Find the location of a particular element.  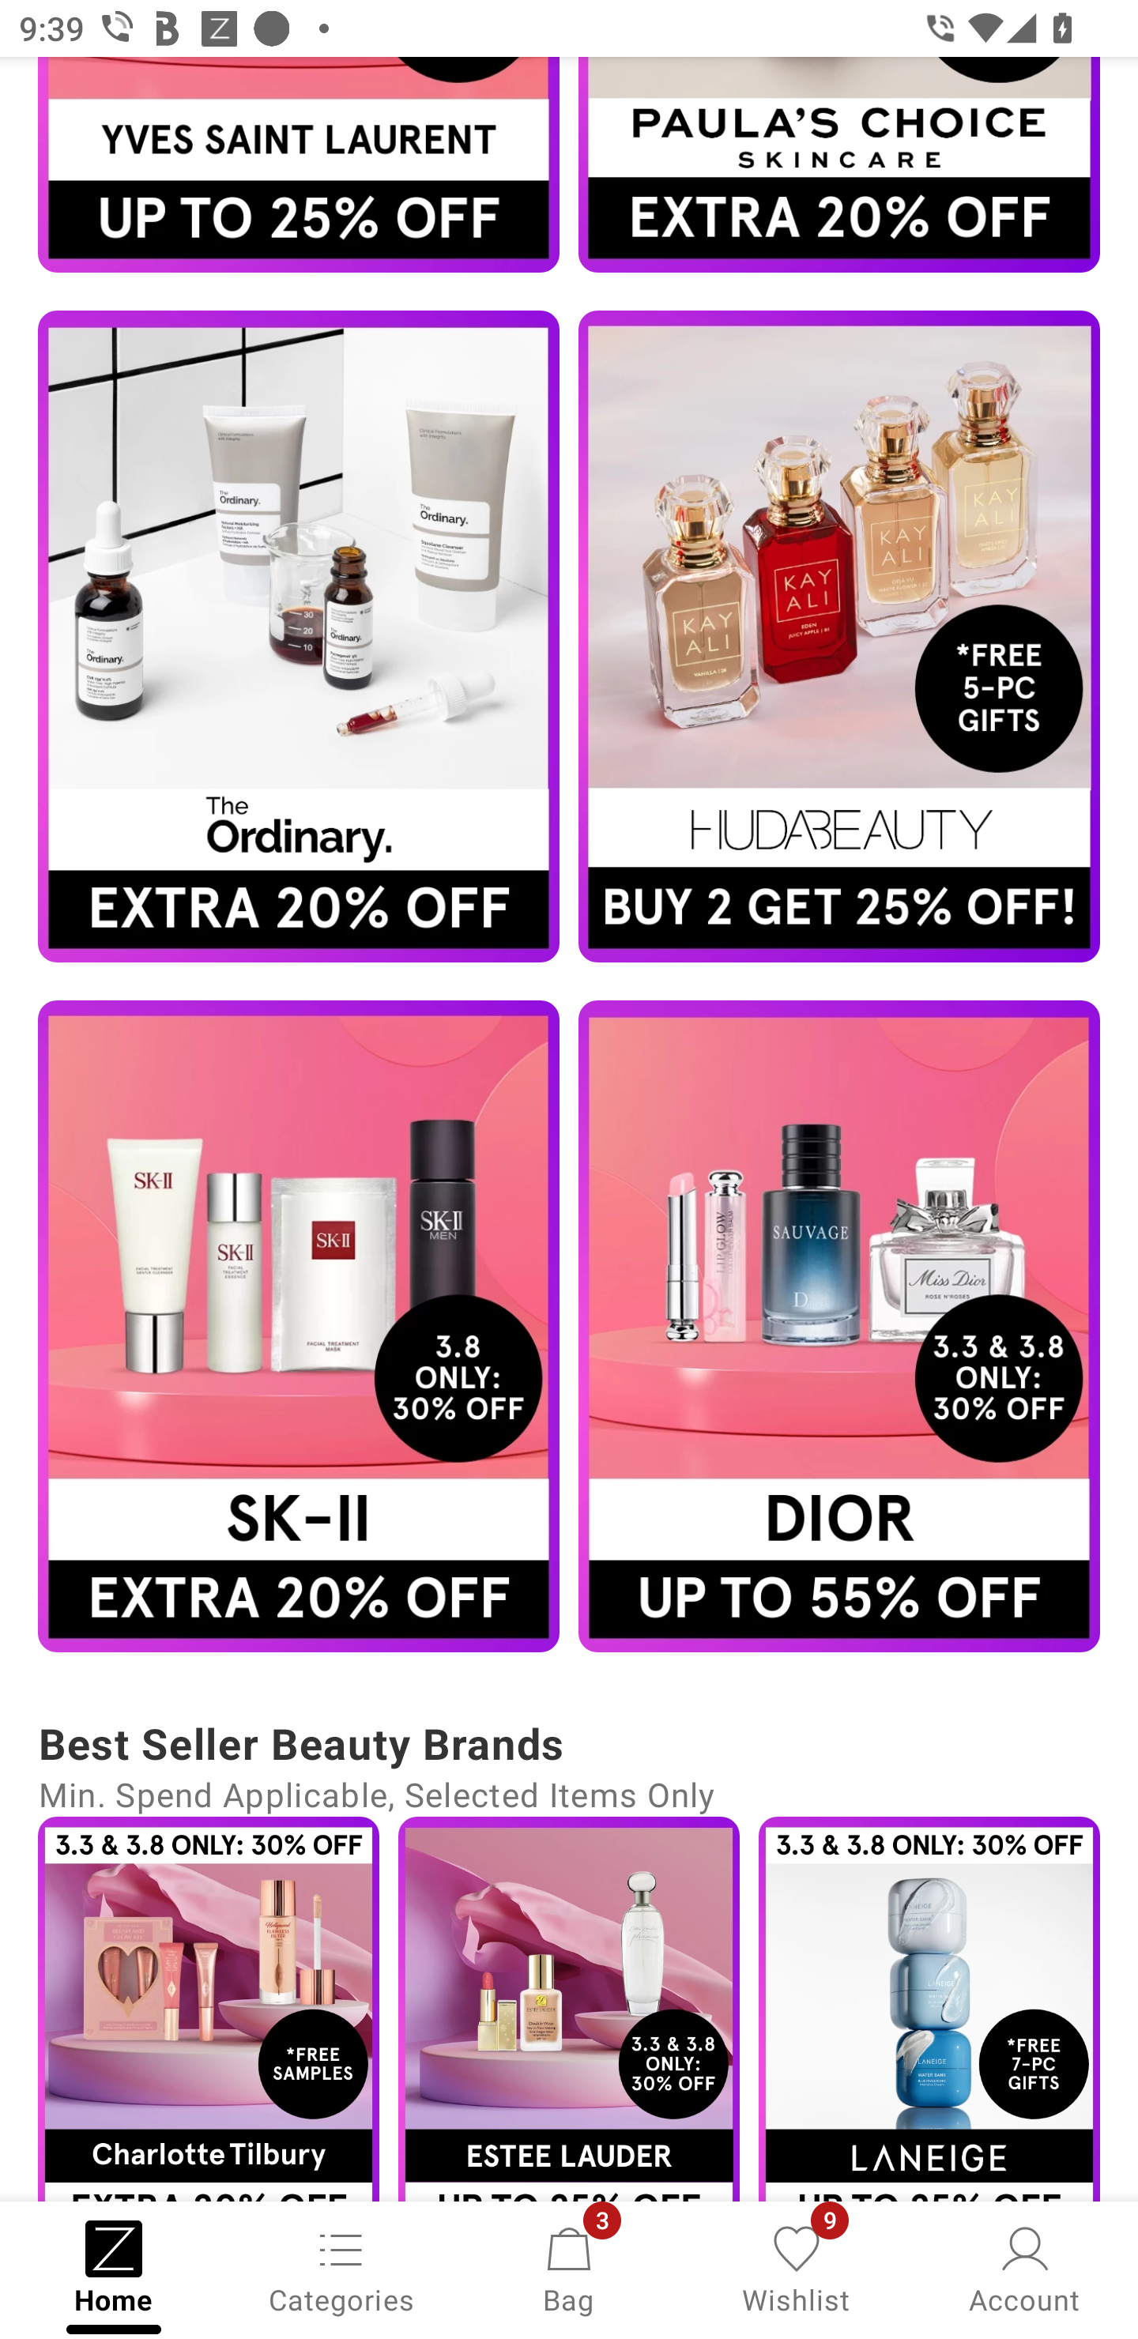

Campaign banner is located at coordinates (839, 1326).